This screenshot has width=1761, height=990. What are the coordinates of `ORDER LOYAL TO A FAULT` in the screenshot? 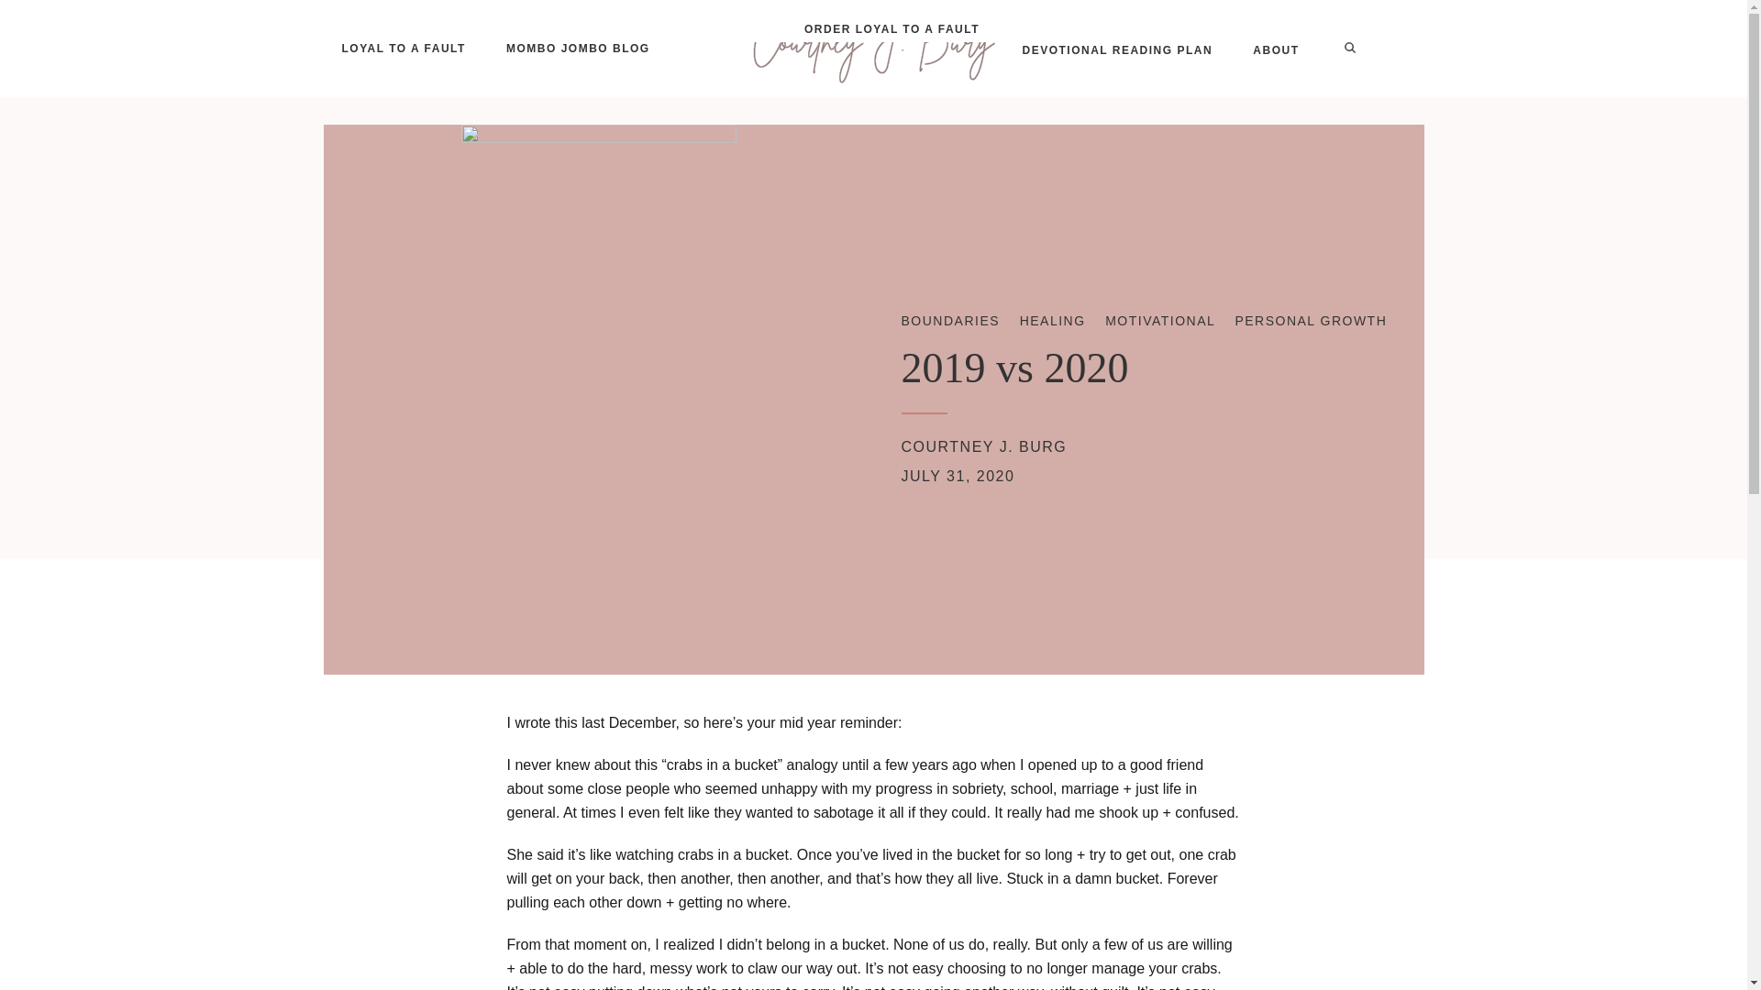 It's located at (892, 29).